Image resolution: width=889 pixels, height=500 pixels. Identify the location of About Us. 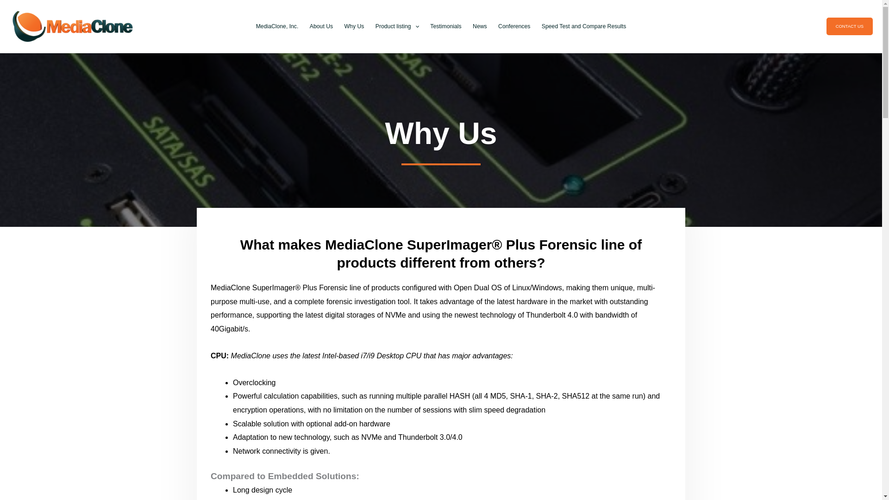
(321, 26).